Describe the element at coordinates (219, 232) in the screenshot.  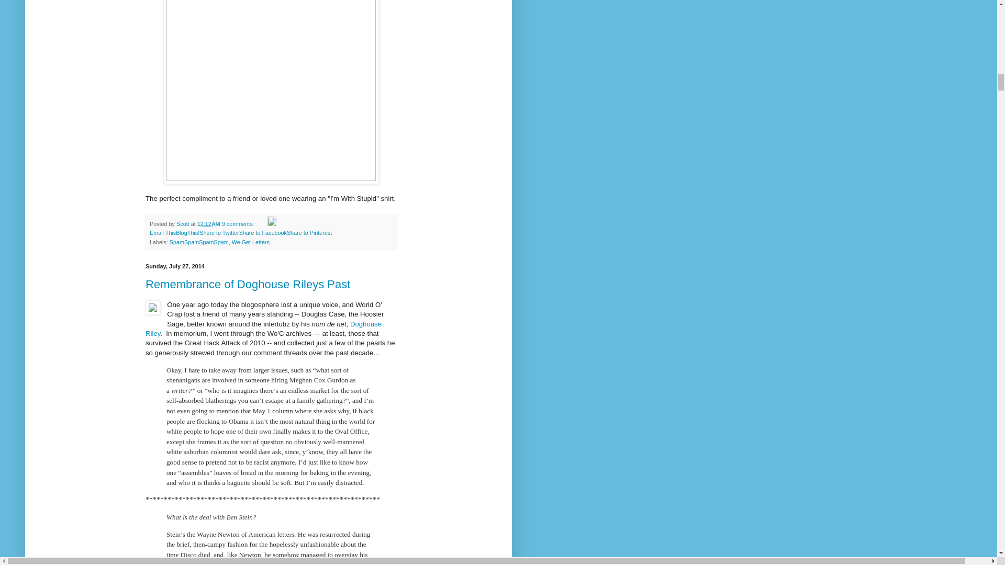
I see `Share to Twitter` at that location.